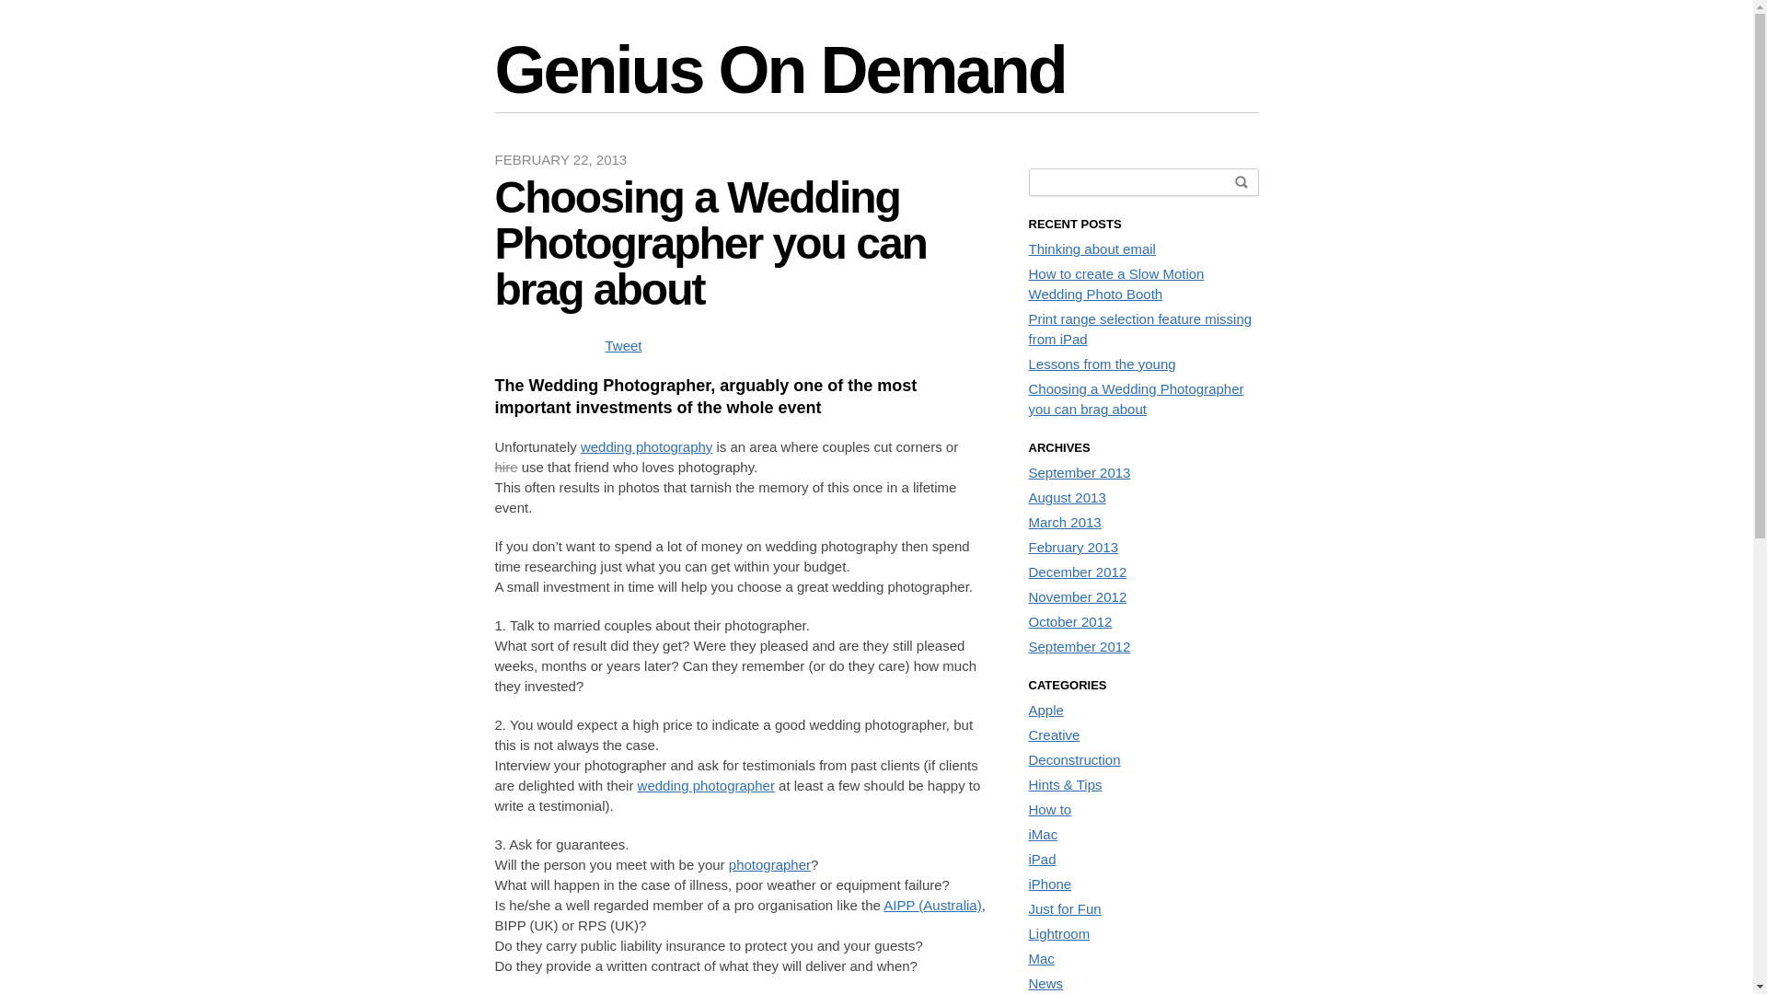 This screenshot has width=1767, height=994. What do you see at coordinates (1137, 399) in the screenshot?
I see `Choosing a Wedding Photographer you can brag about` at bounding box center [1137, 399].